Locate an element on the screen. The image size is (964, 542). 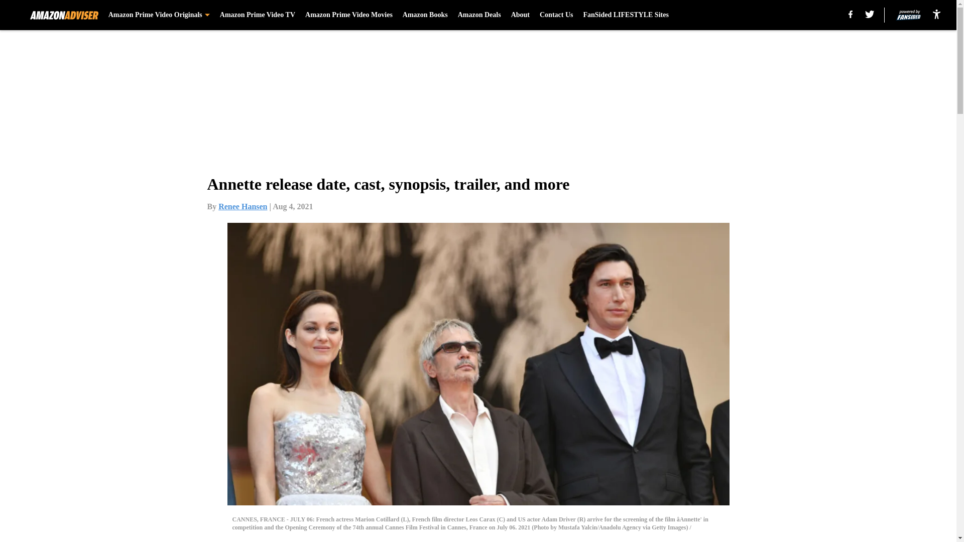
Amazon Deals is located at coordinates (479, 15).